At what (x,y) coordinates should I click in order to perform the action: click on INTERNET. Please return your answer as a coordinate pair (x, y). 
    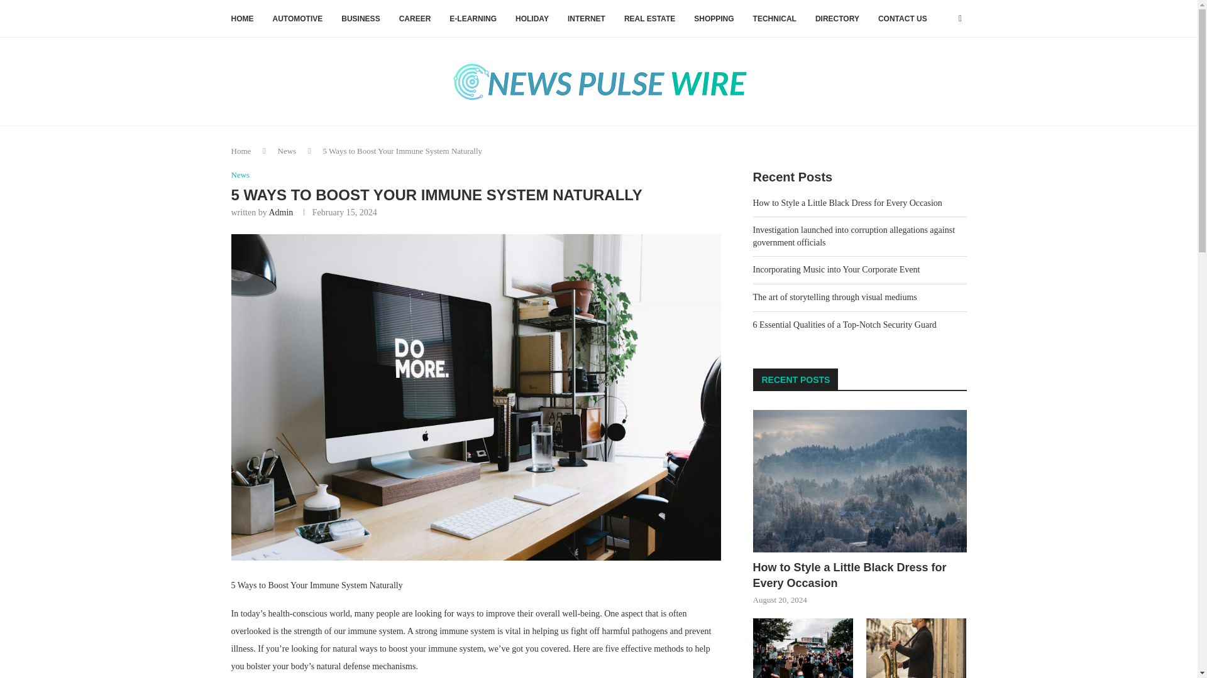
    Looking at the image, I should click on (586, 19).